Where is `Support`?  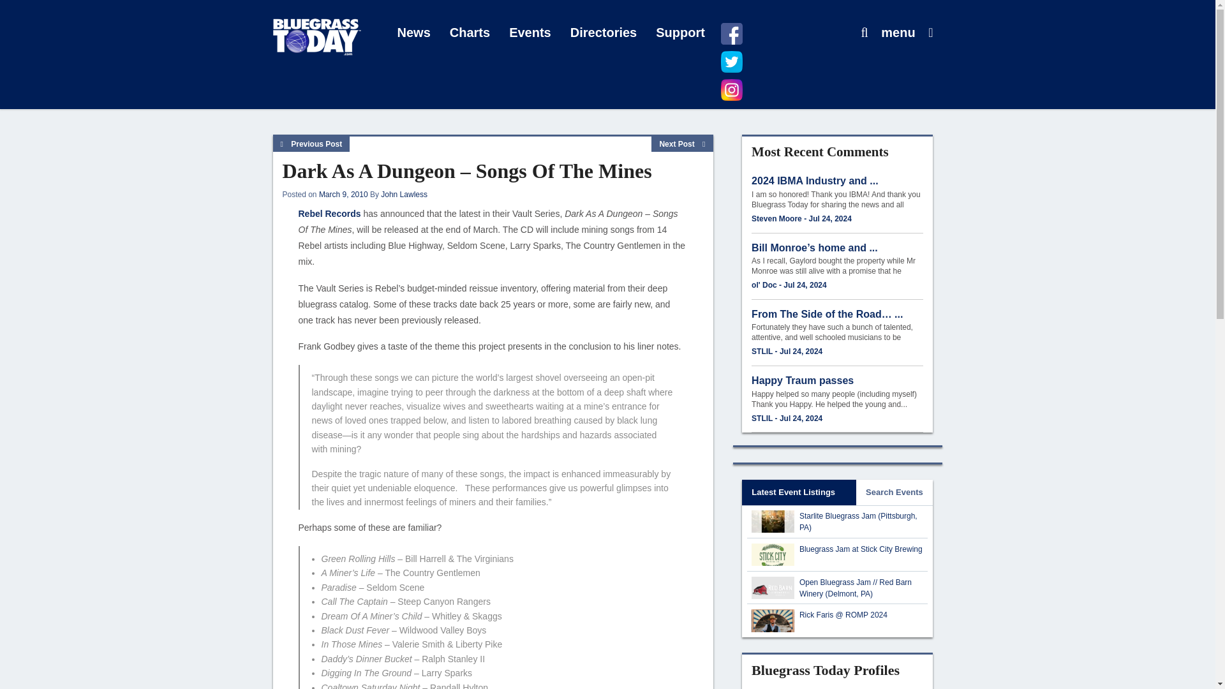
Support is located at coordinates (680, 33).